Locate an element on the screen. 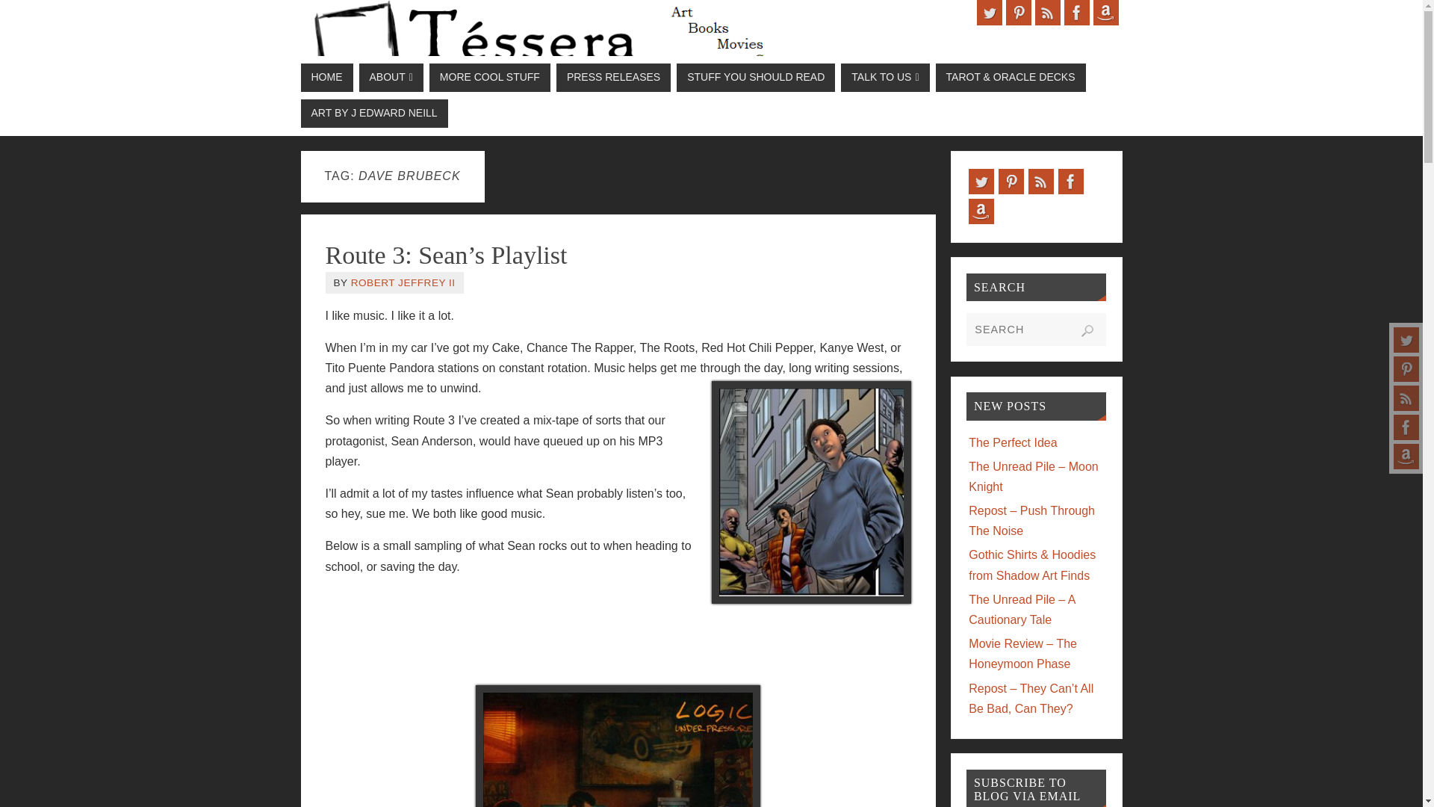 The image size is (1434, 807). Facebook is located at coordinates (1406, 427).